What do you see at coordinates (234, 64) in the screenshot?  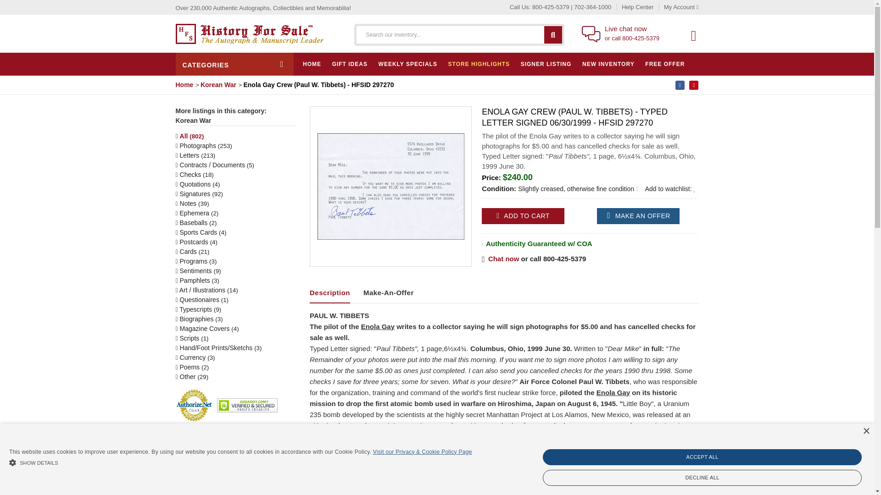 I see `Category Menu` at bounding box center [234, 64].